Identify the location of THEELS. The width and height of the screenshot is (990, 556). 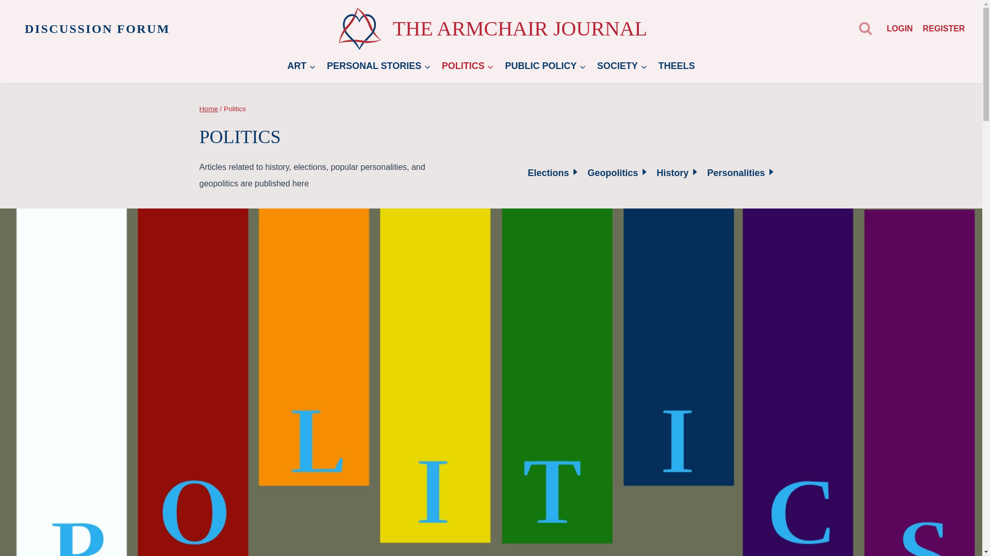
(676, 66).